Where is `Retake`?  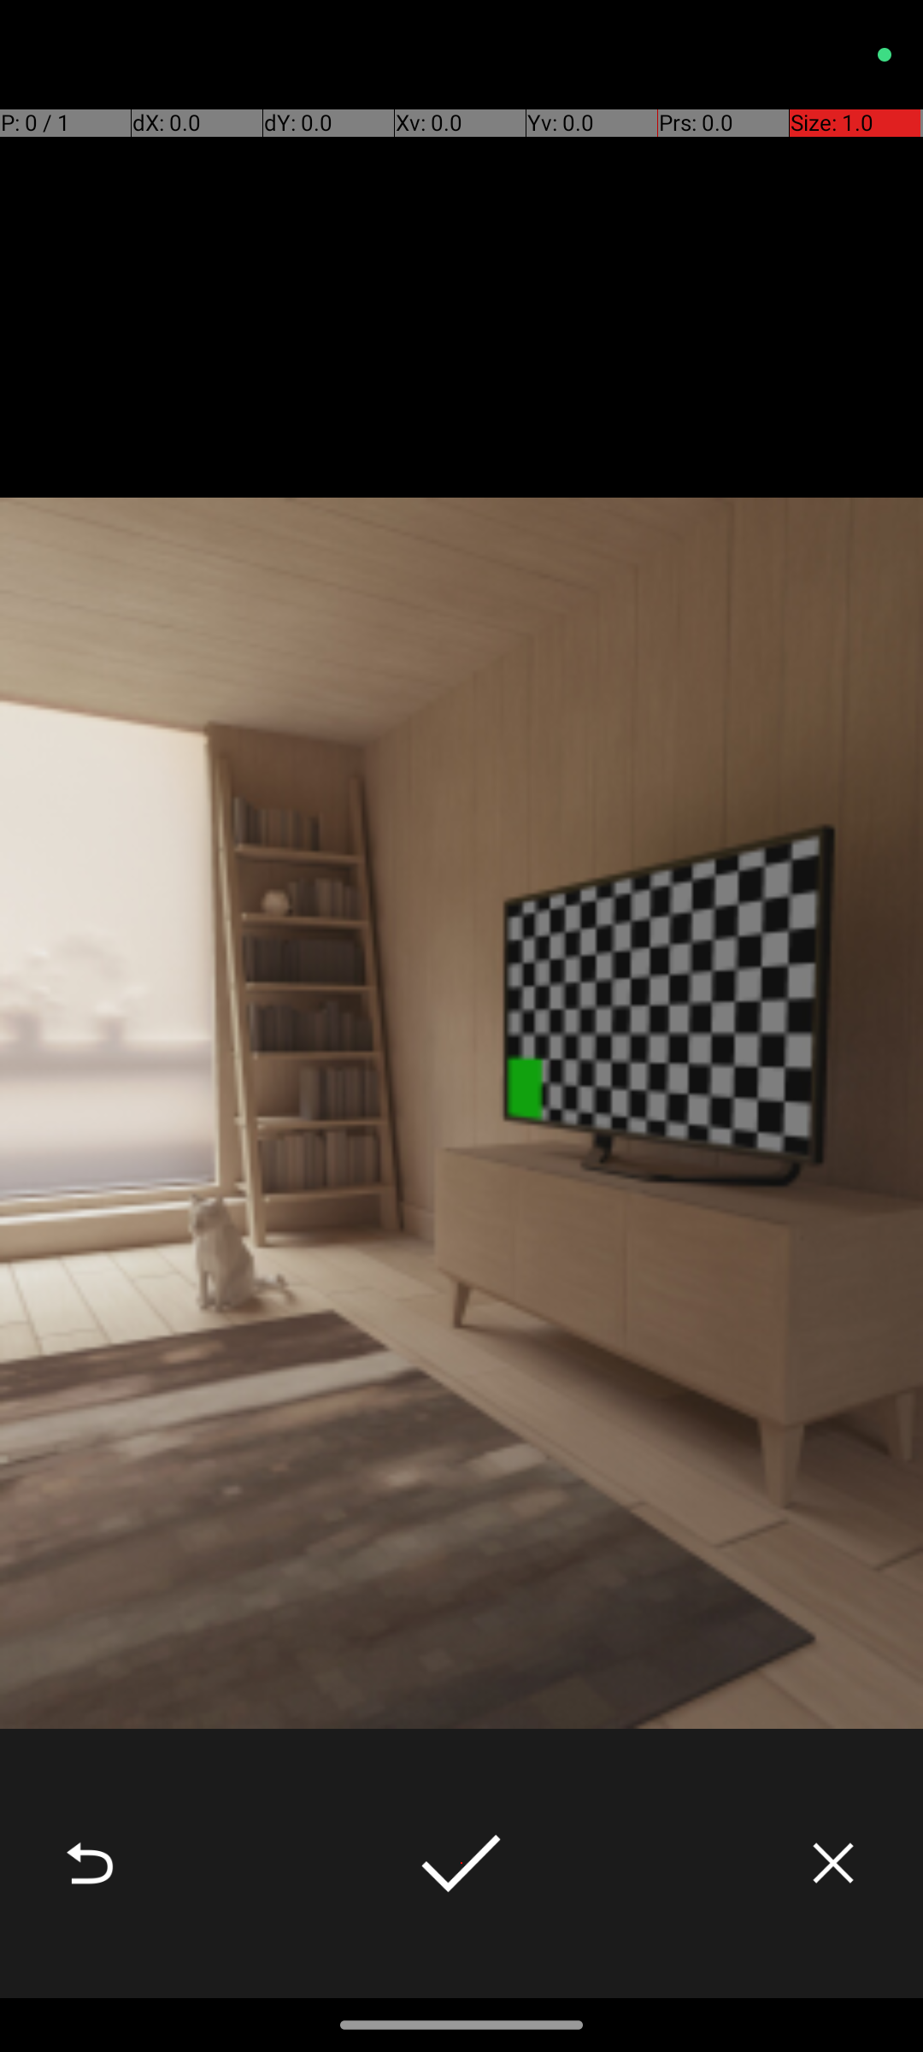
Retake is located at coordinates (90, 1863).